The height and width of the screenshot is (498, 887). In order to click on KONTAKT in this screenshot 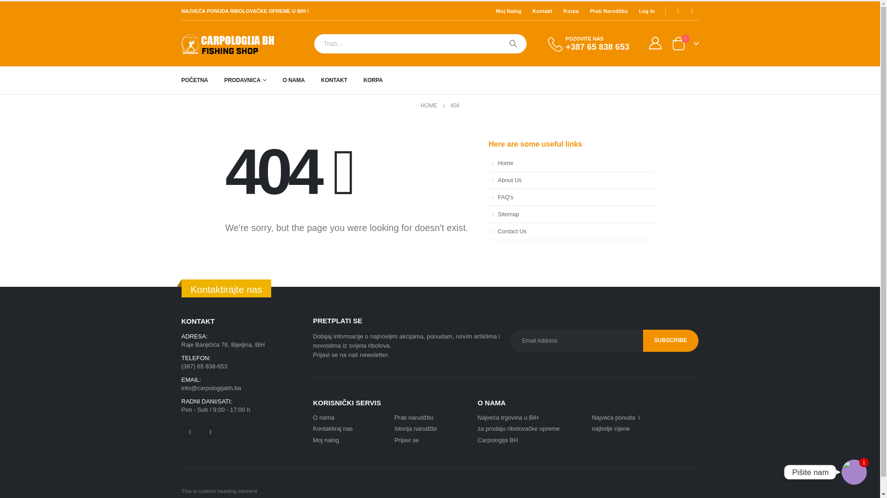, I will do `click(342, 80)`.